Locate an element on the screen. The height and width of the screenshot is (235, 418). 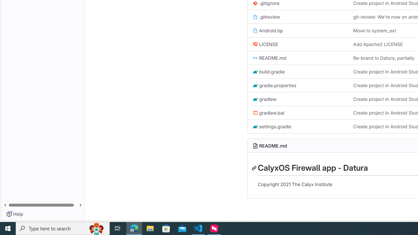
Re-brand to Datura, partially is located at coordinates (384, 58).